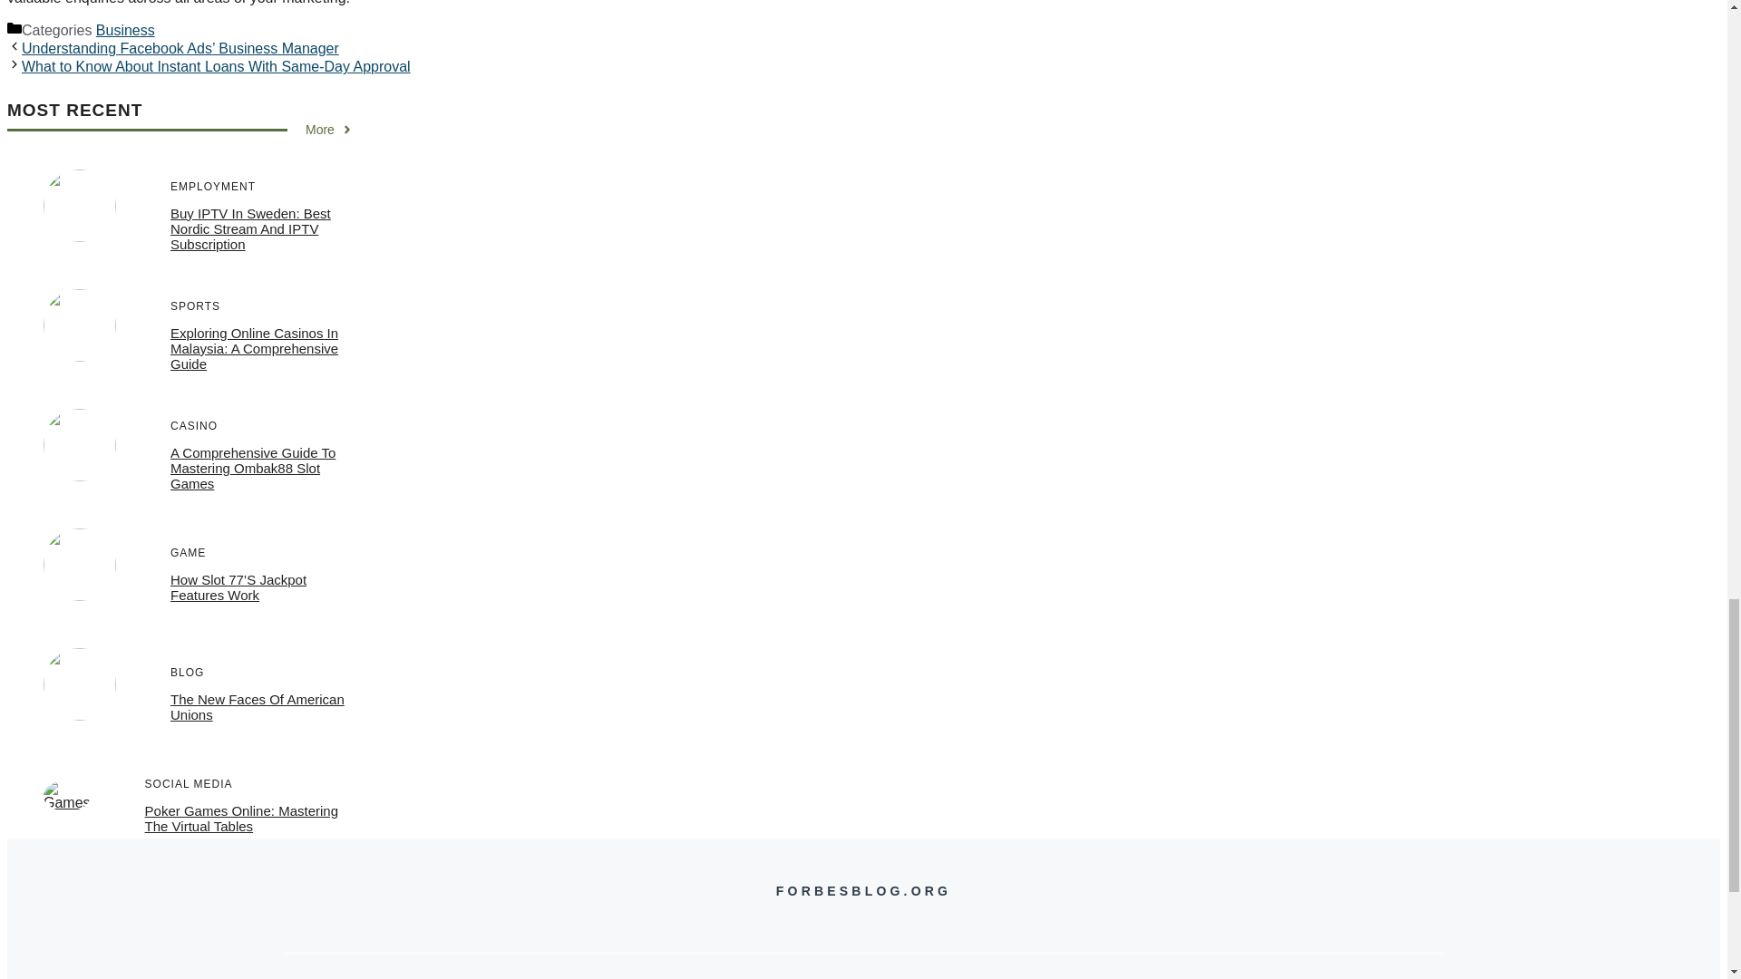  Describe the element at coordinates (241, 818) in the screenshot. I see `Poker Games Online: Mastering The Virtual Tables` at that location.